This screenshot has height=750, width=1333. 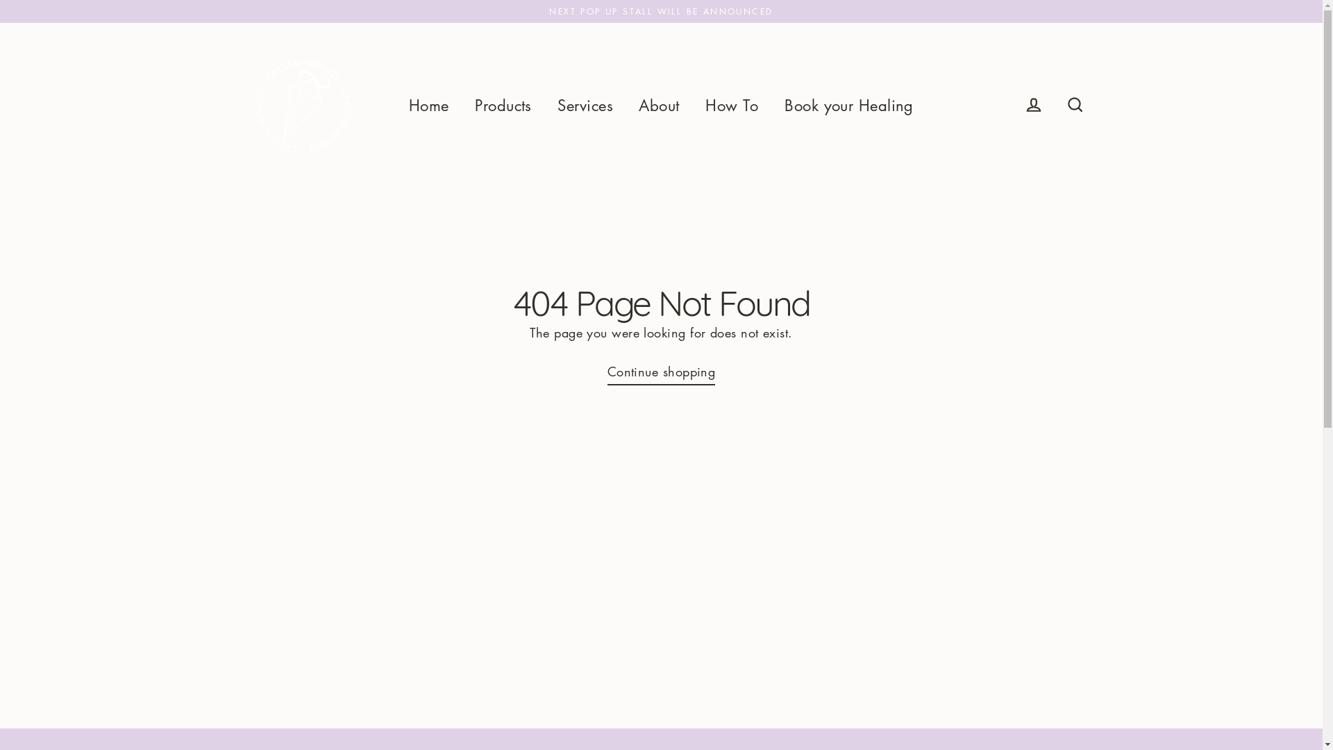 I want to click on Search, so click(x=1075, y=106).